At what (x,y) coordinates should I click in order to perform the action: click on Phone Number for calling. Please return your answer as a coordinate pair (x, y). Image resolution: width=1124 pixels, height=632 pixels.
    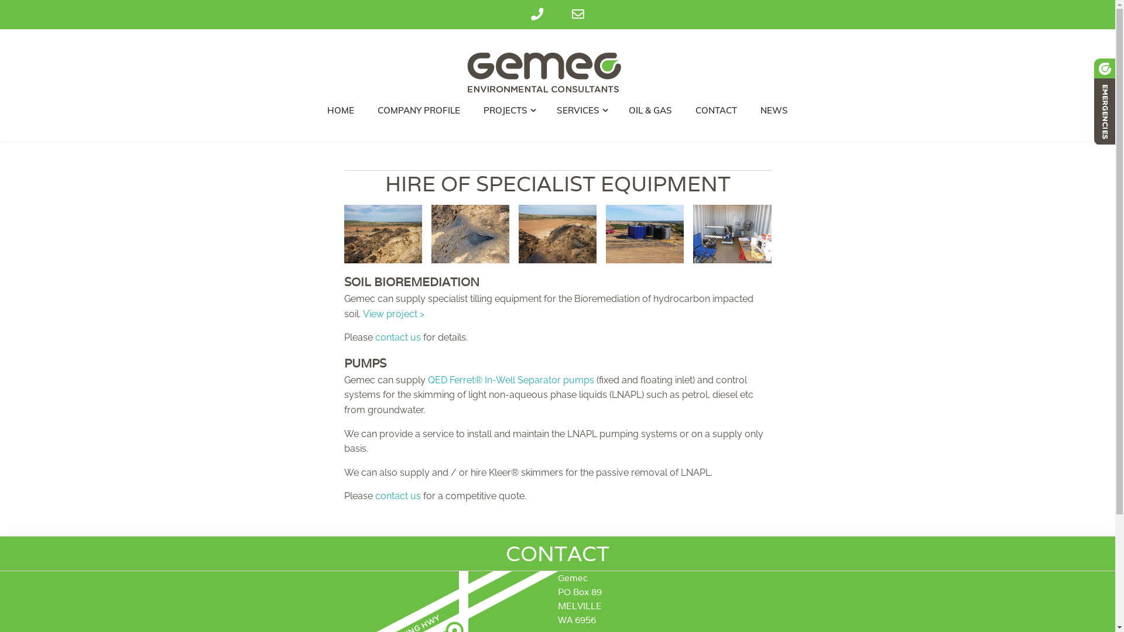
    Looking at the image, I should click on (537, 15).